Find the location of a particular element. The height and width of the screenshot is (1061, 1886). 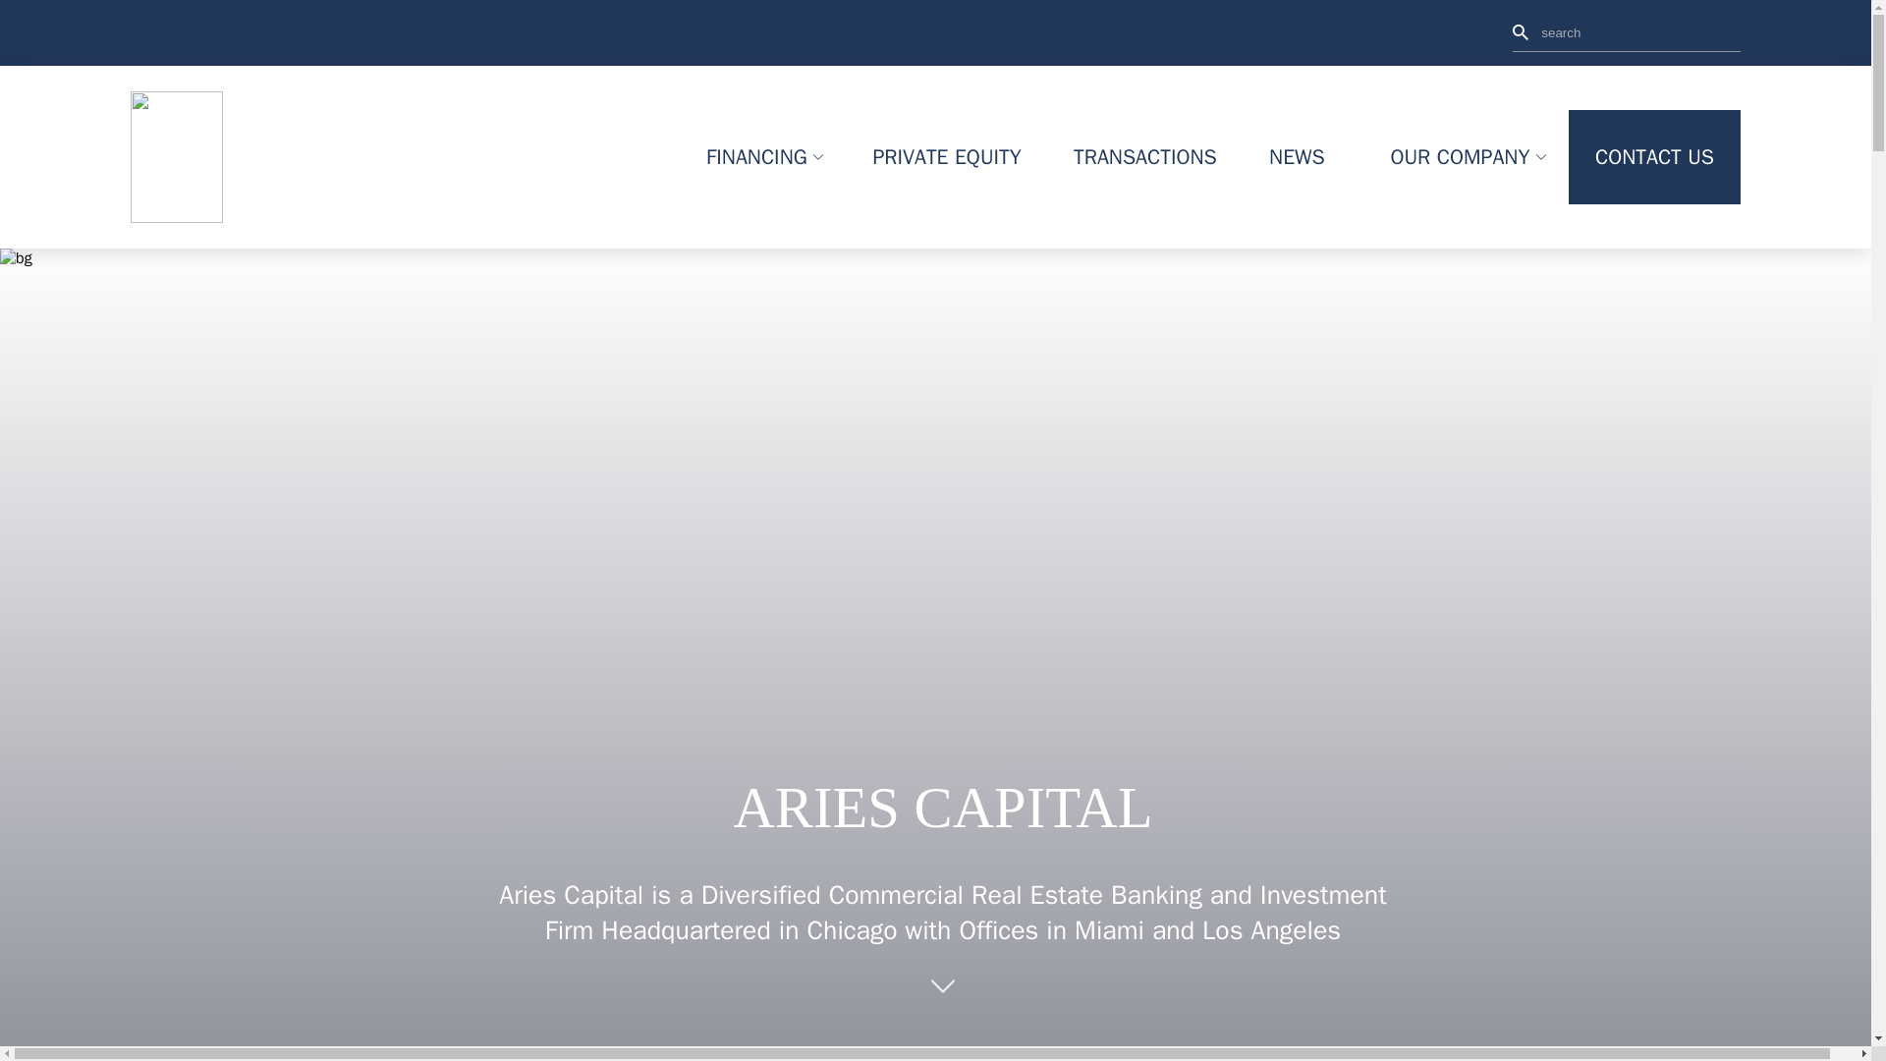

FINANCING is located at coordinates (756, 157).